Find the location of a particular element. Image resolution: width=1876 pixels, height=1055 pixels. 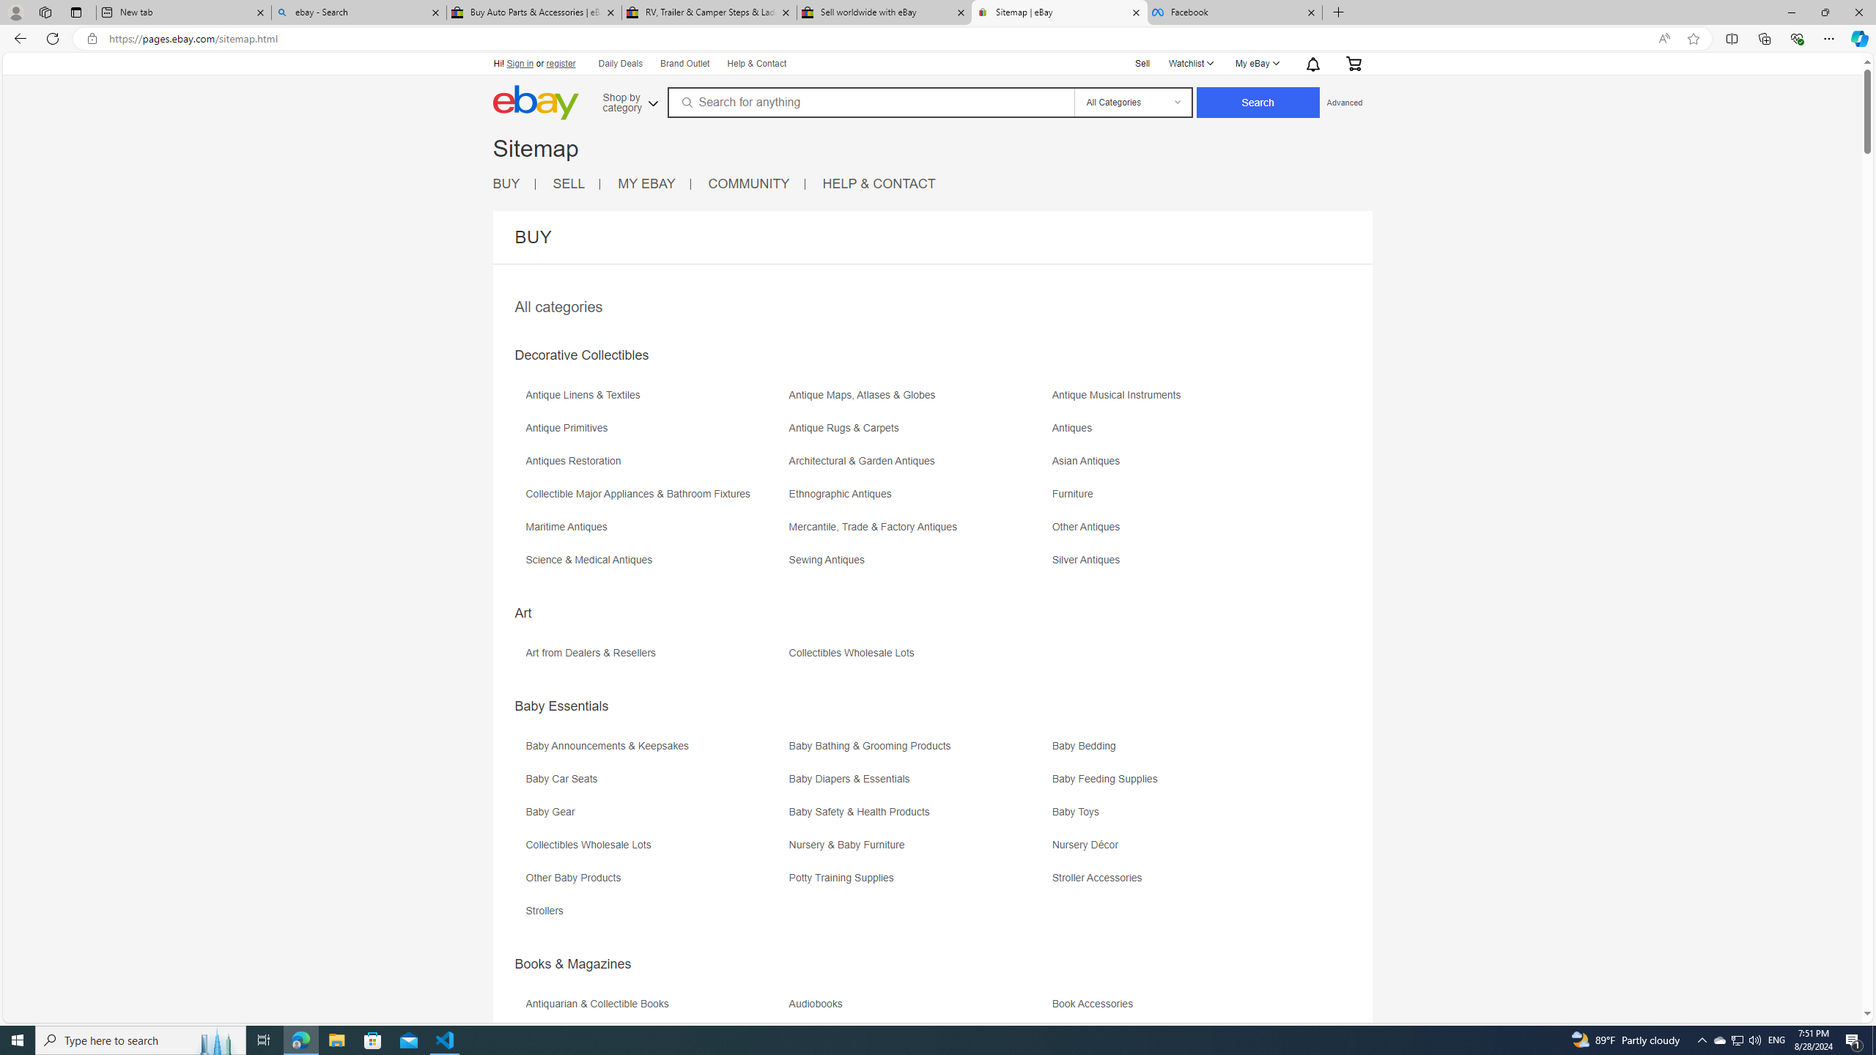

Sitemap | eBay is located at coordinates (1060, 12).